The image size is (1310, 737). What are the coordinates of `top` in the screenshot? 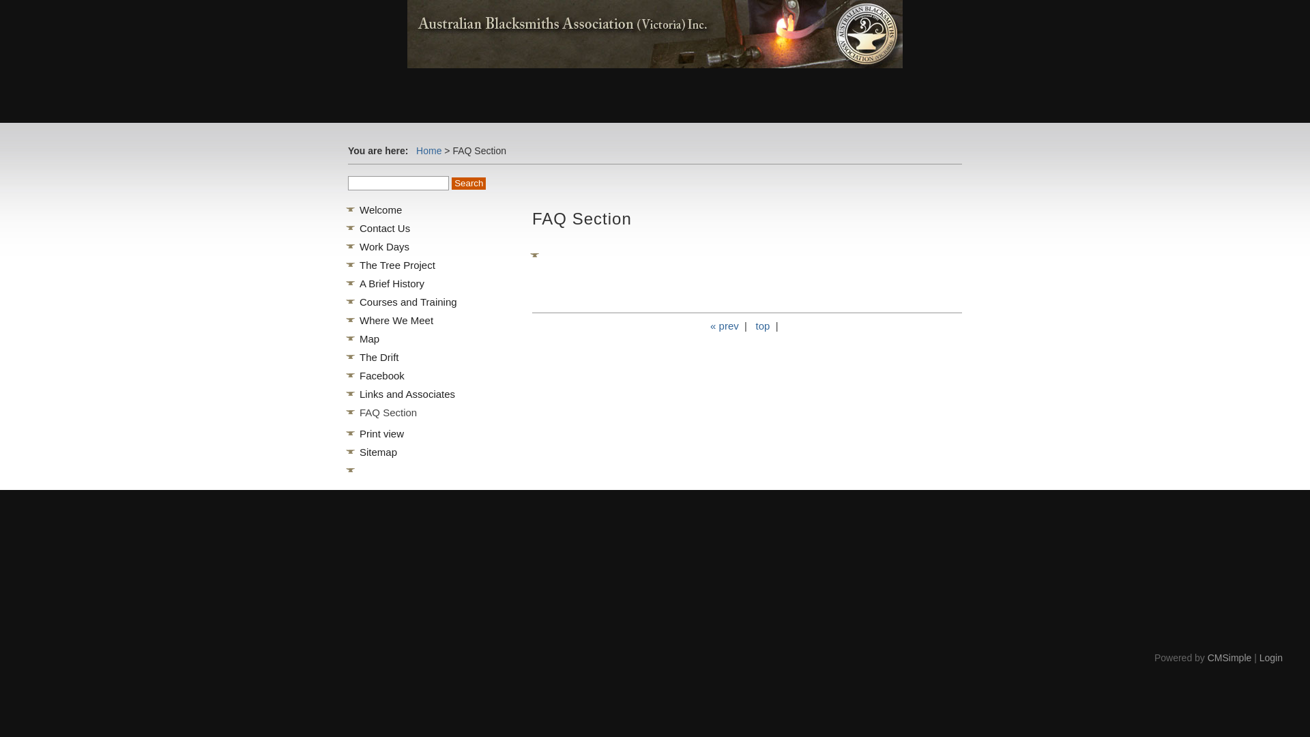 It's located at (763, 326).